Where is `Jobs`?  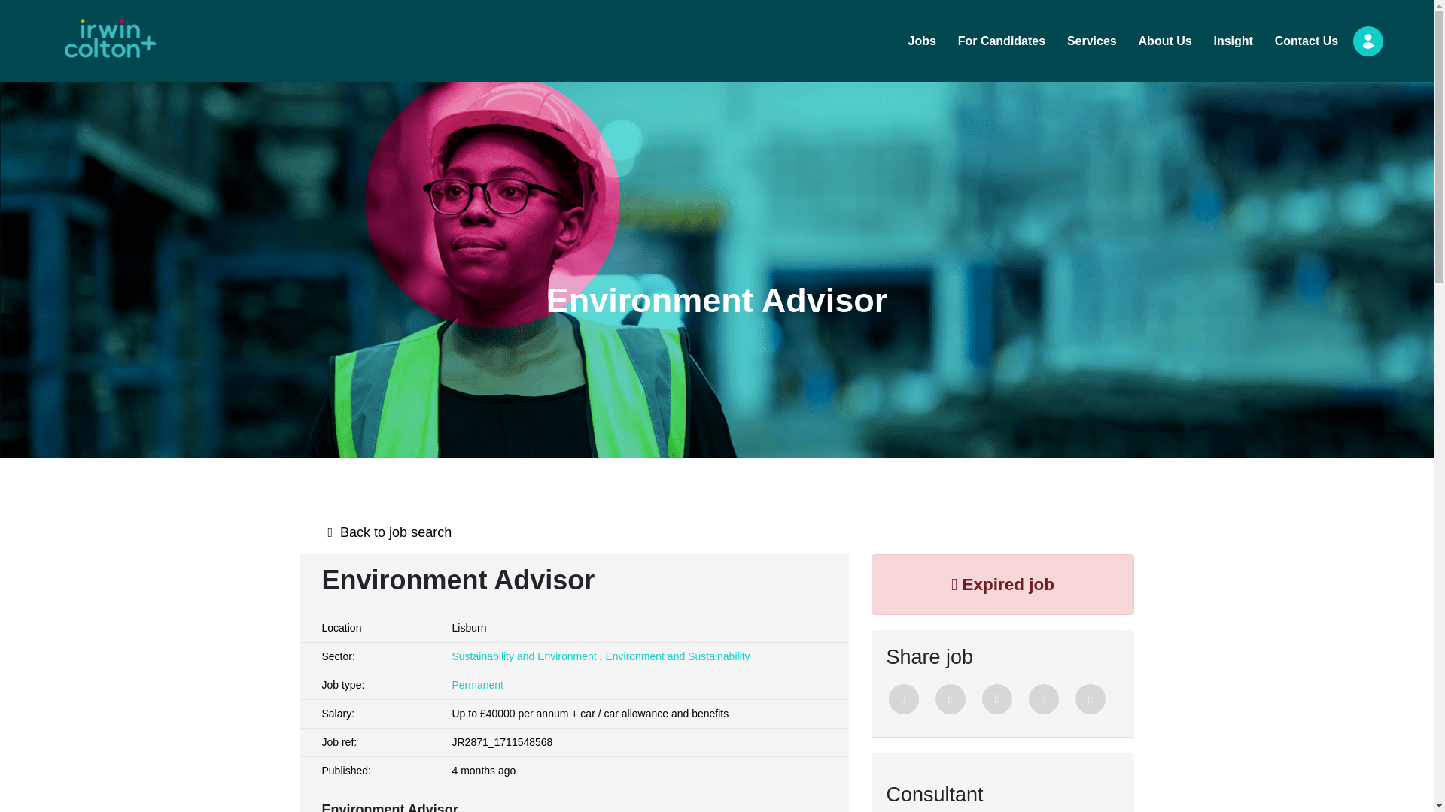 Jobs is located at coordinates (923, 41).